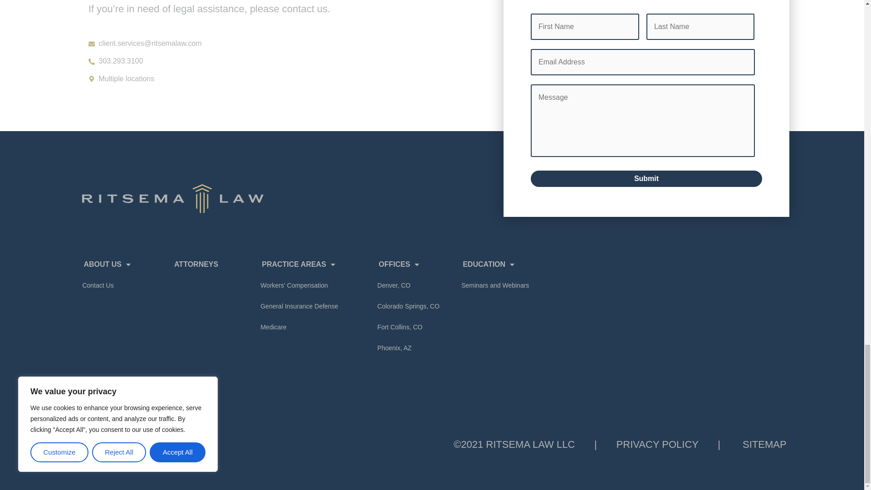  I want to click on Submit, so click(646, 178).